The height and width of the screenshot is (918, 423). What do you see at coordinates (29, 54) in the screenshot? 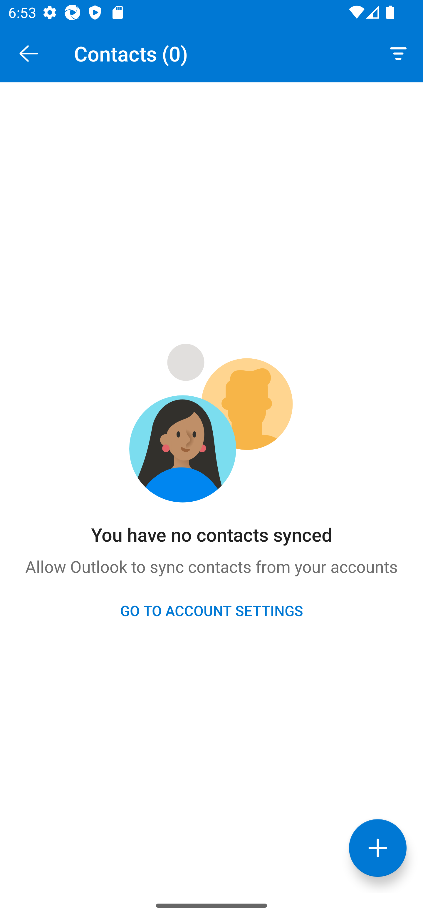
I see `Navigate up` at bounding box center [29, 54].